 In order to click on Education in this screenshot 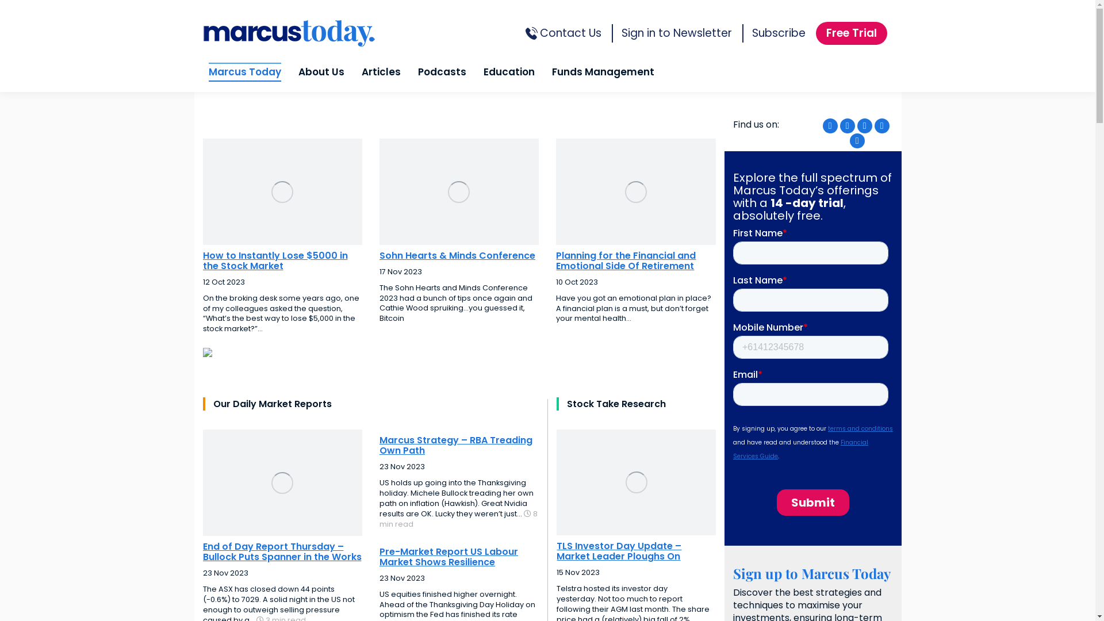, I will do `click(508, 72)`.